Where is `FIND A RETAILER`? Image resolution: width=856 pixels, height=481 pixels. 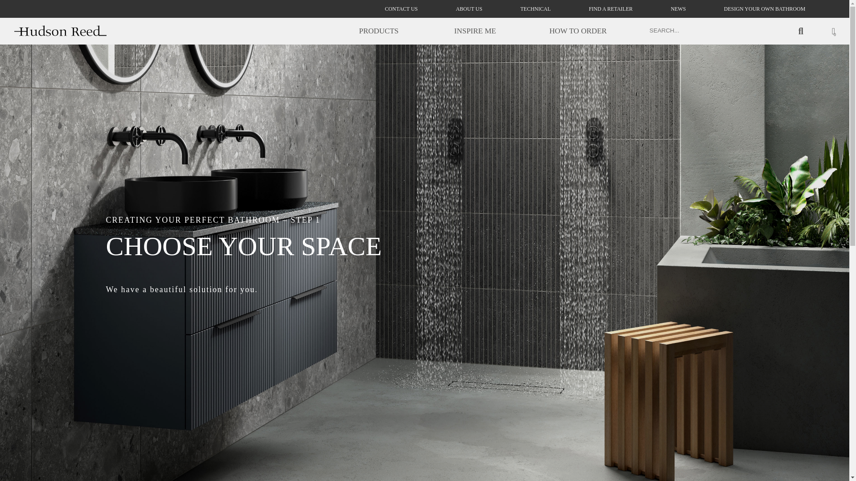
FIND A RETAILER is located at coordinates (610, 9).